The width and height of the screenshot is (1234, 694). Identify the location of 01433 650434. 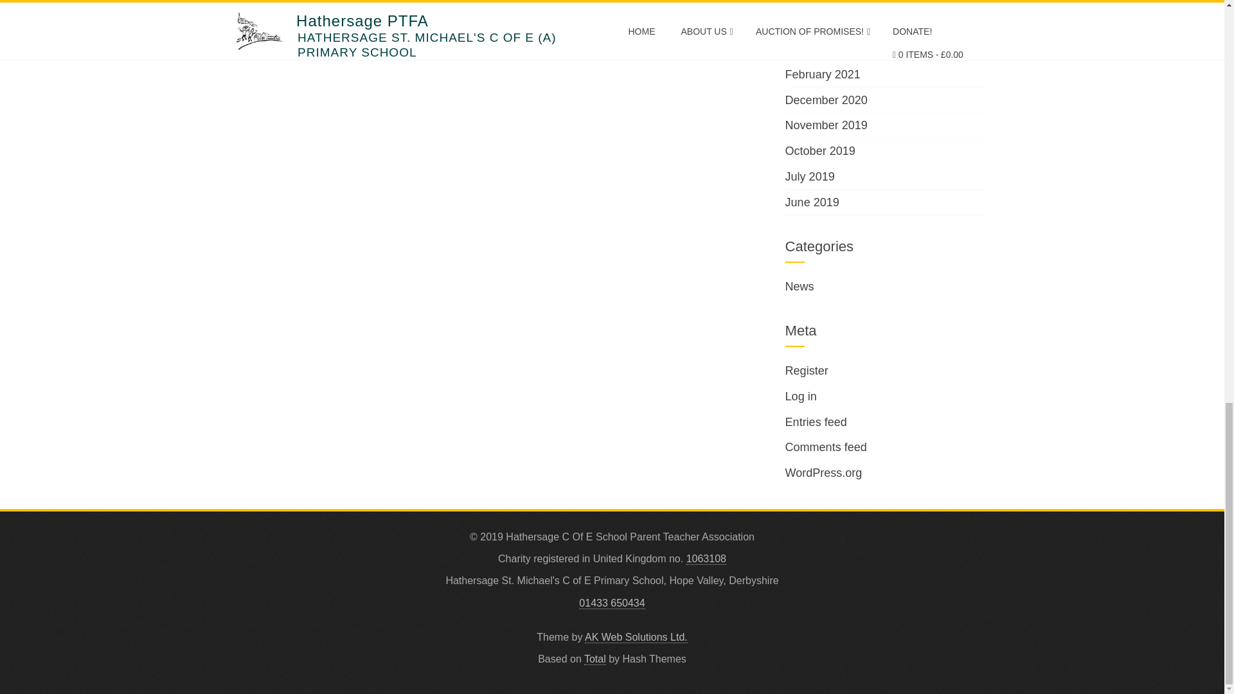
(611, 603).